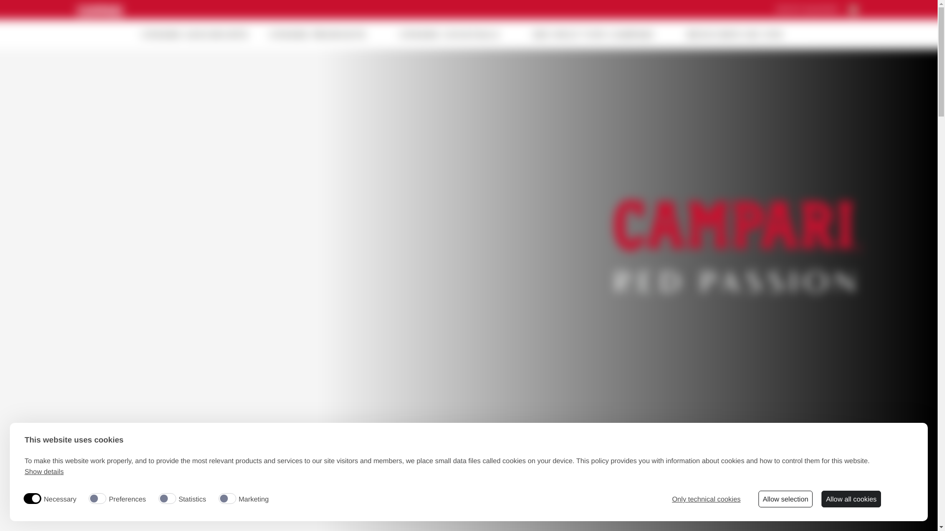 Image resolution: width=945 pixels, height=531 pixels. What do you see at coordinates (287, 36) in the screenshot?
I see `CAMPARI SPRITZ` at bounding box center [287, 36].